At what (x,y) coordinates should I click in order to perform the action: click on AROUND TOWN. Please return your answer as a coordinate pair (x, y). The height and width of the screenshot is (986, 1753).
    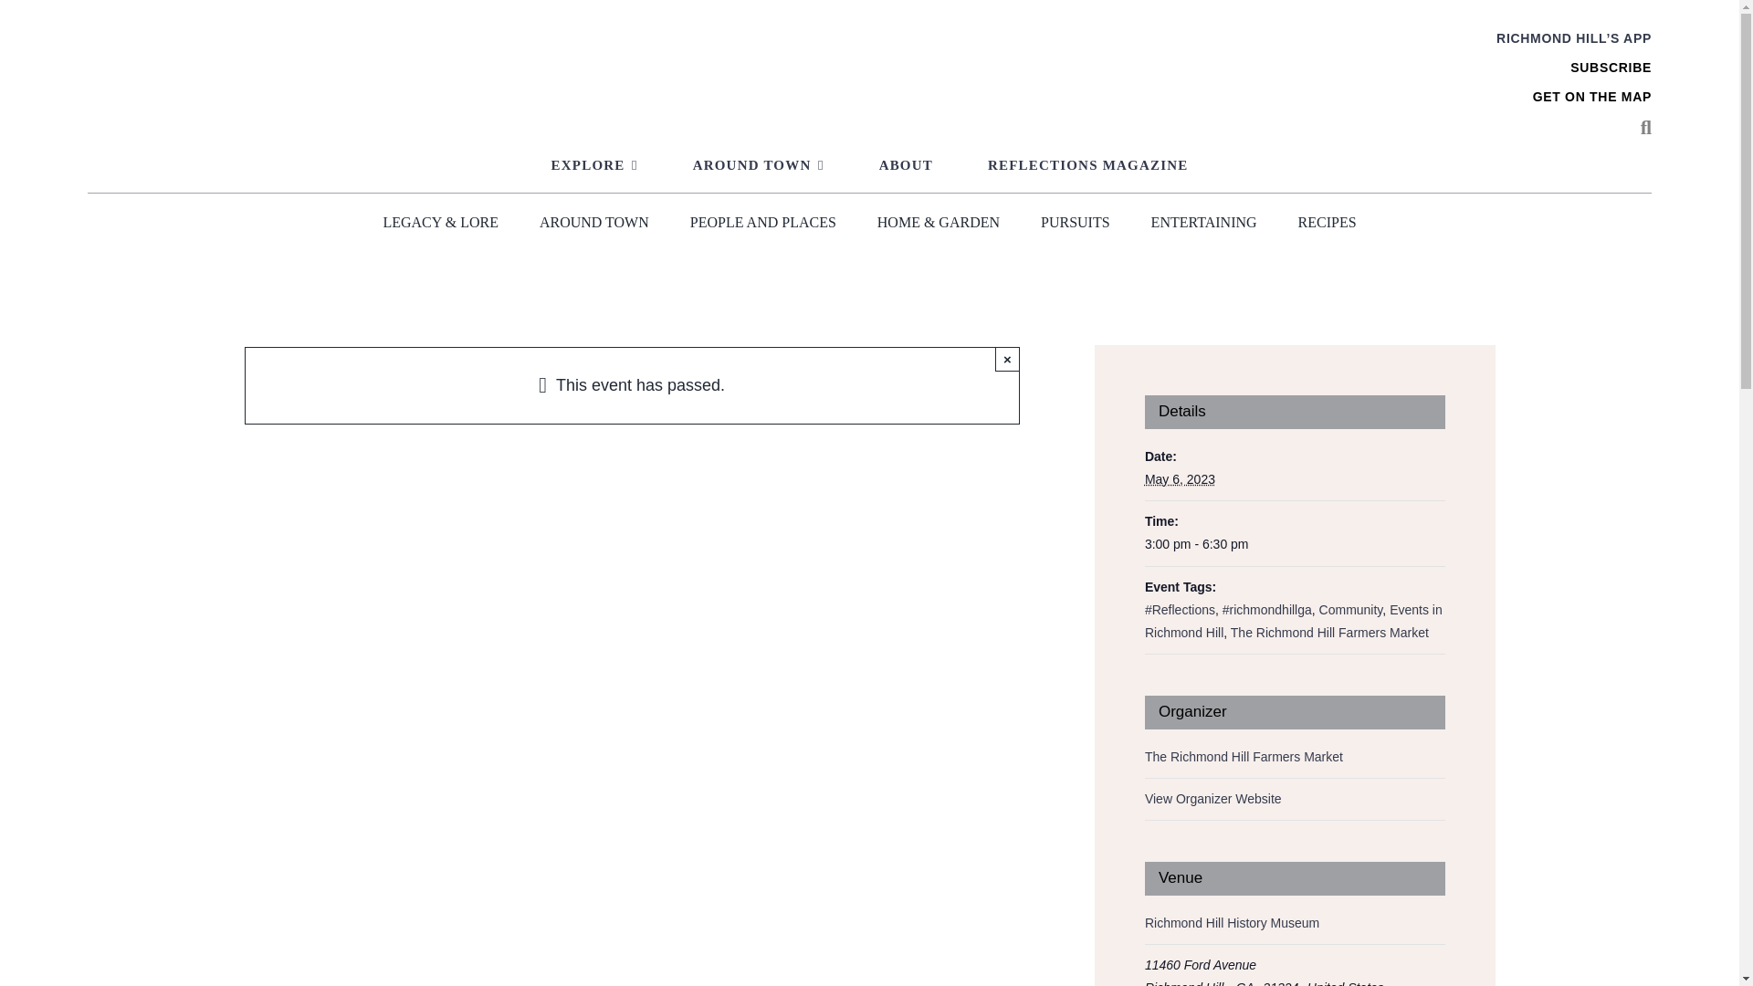
    Looking at the image, I should click on (593, 223).